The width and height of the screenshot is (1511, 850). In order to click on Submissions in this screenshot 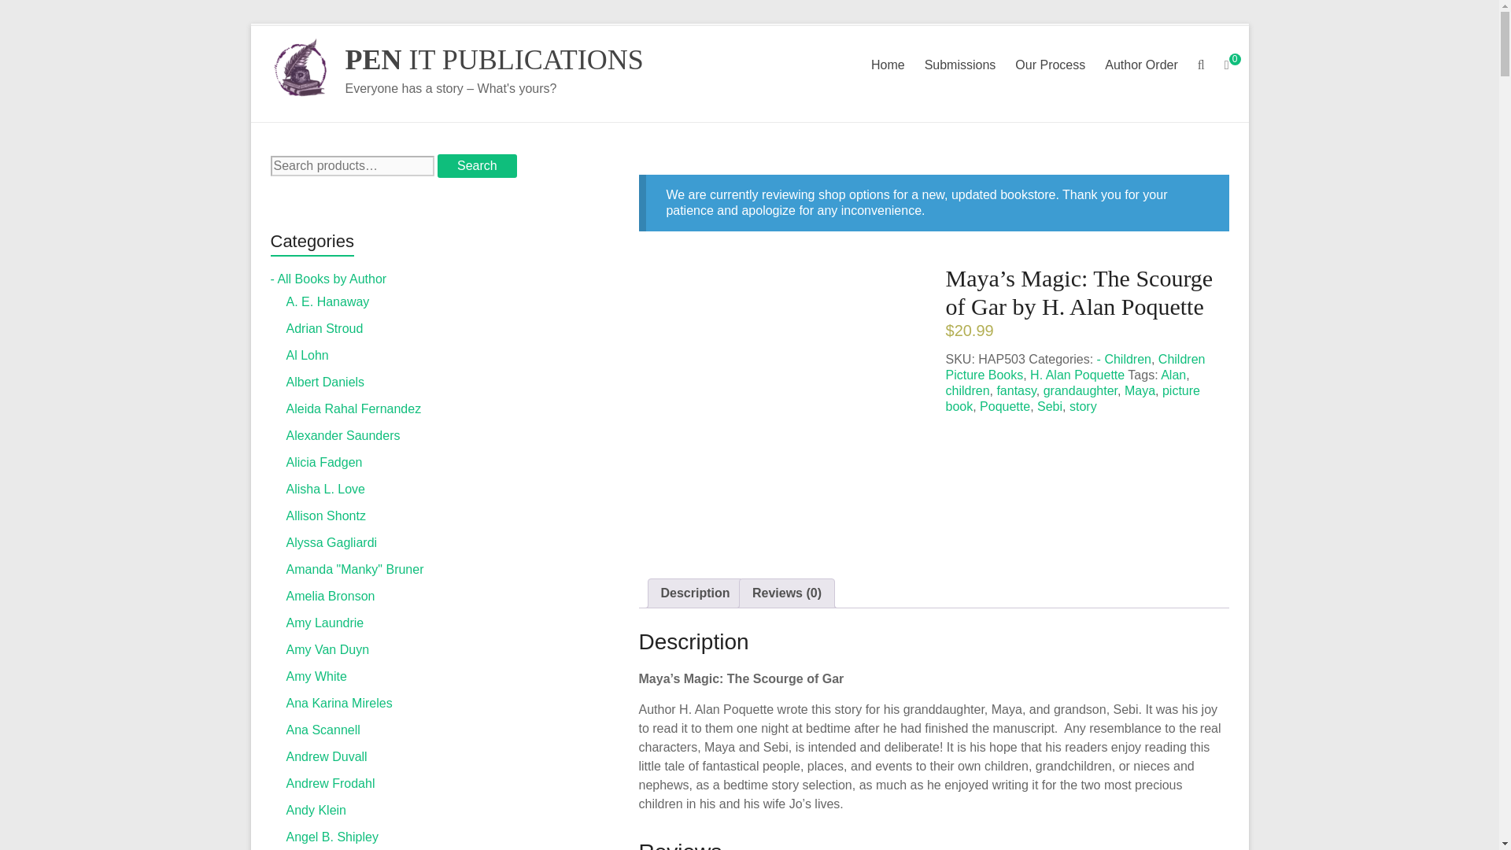, I will do `click(960, 65)`.